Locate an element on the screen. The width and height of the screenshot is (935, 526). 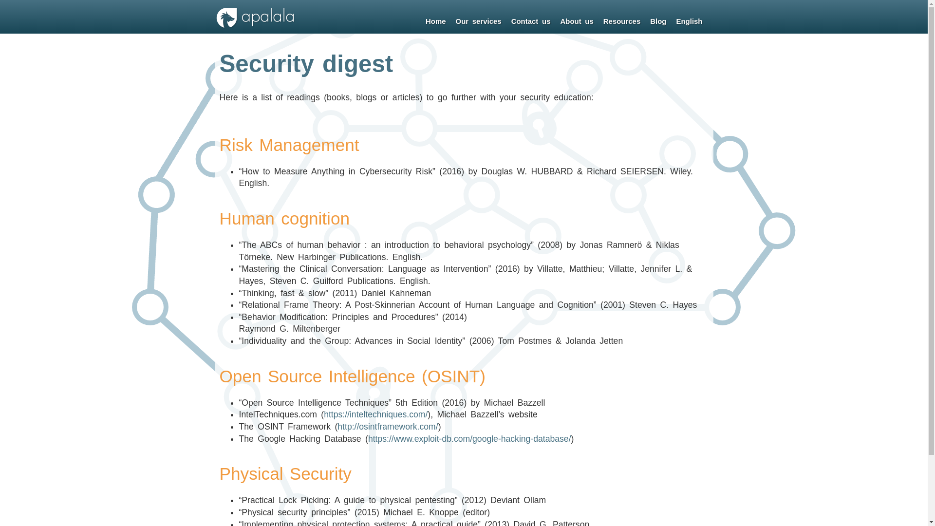
Home is located at coordinates (436, 21).